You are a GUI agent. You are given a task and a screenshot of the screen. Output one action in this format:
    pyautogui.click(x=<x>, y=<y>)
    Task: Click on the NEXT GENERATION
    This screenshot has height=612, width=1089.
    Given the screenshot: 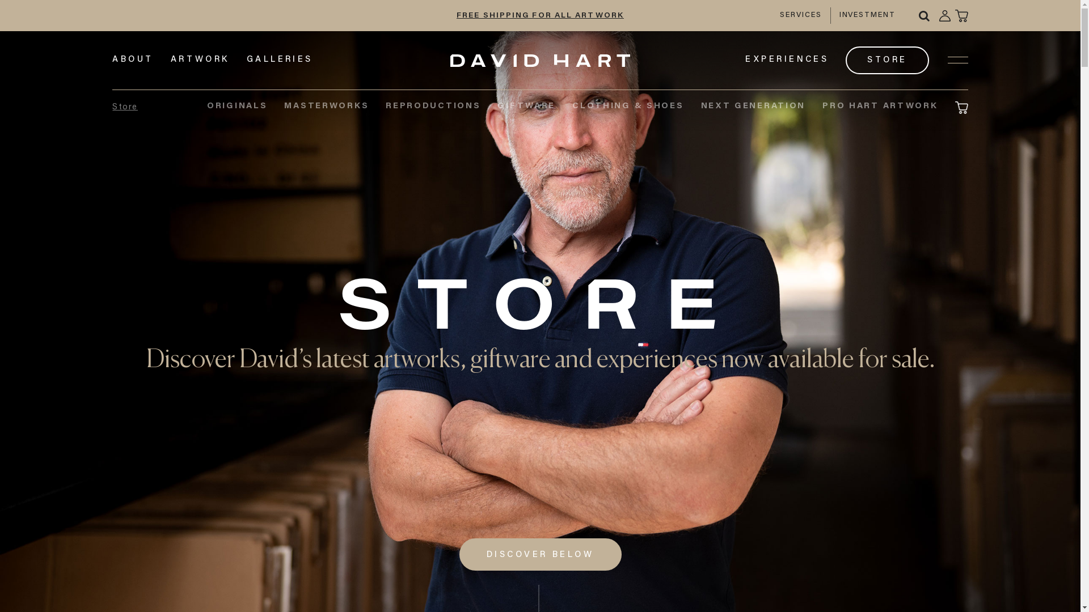 What is the action you would take?
    pyautogui.click(x=753, y=108)
    